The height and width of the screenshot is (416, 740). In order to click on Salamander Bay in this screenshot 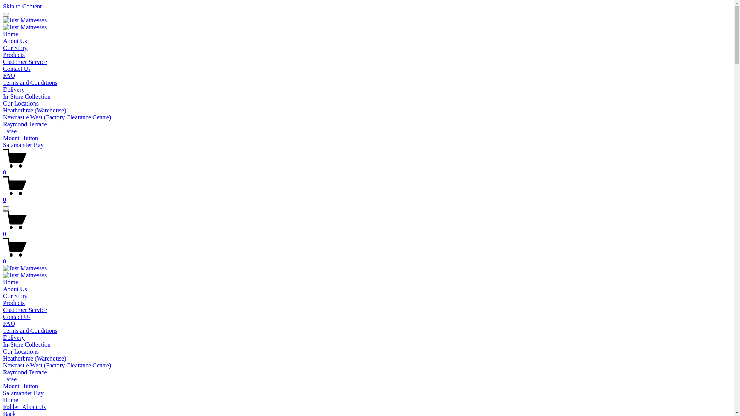, I will do `click(23, 393)`.